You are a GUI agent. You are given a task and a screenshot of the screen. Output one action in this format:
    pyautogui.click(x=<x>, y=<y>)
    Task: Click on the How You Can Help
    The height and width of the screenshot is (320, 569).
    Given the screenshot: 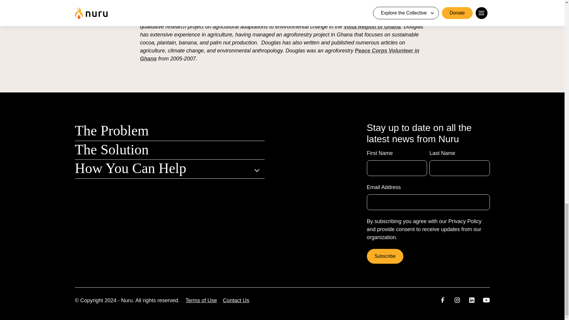 What is the action you would take?
    pyautogui.click(x=130, y=168)
    